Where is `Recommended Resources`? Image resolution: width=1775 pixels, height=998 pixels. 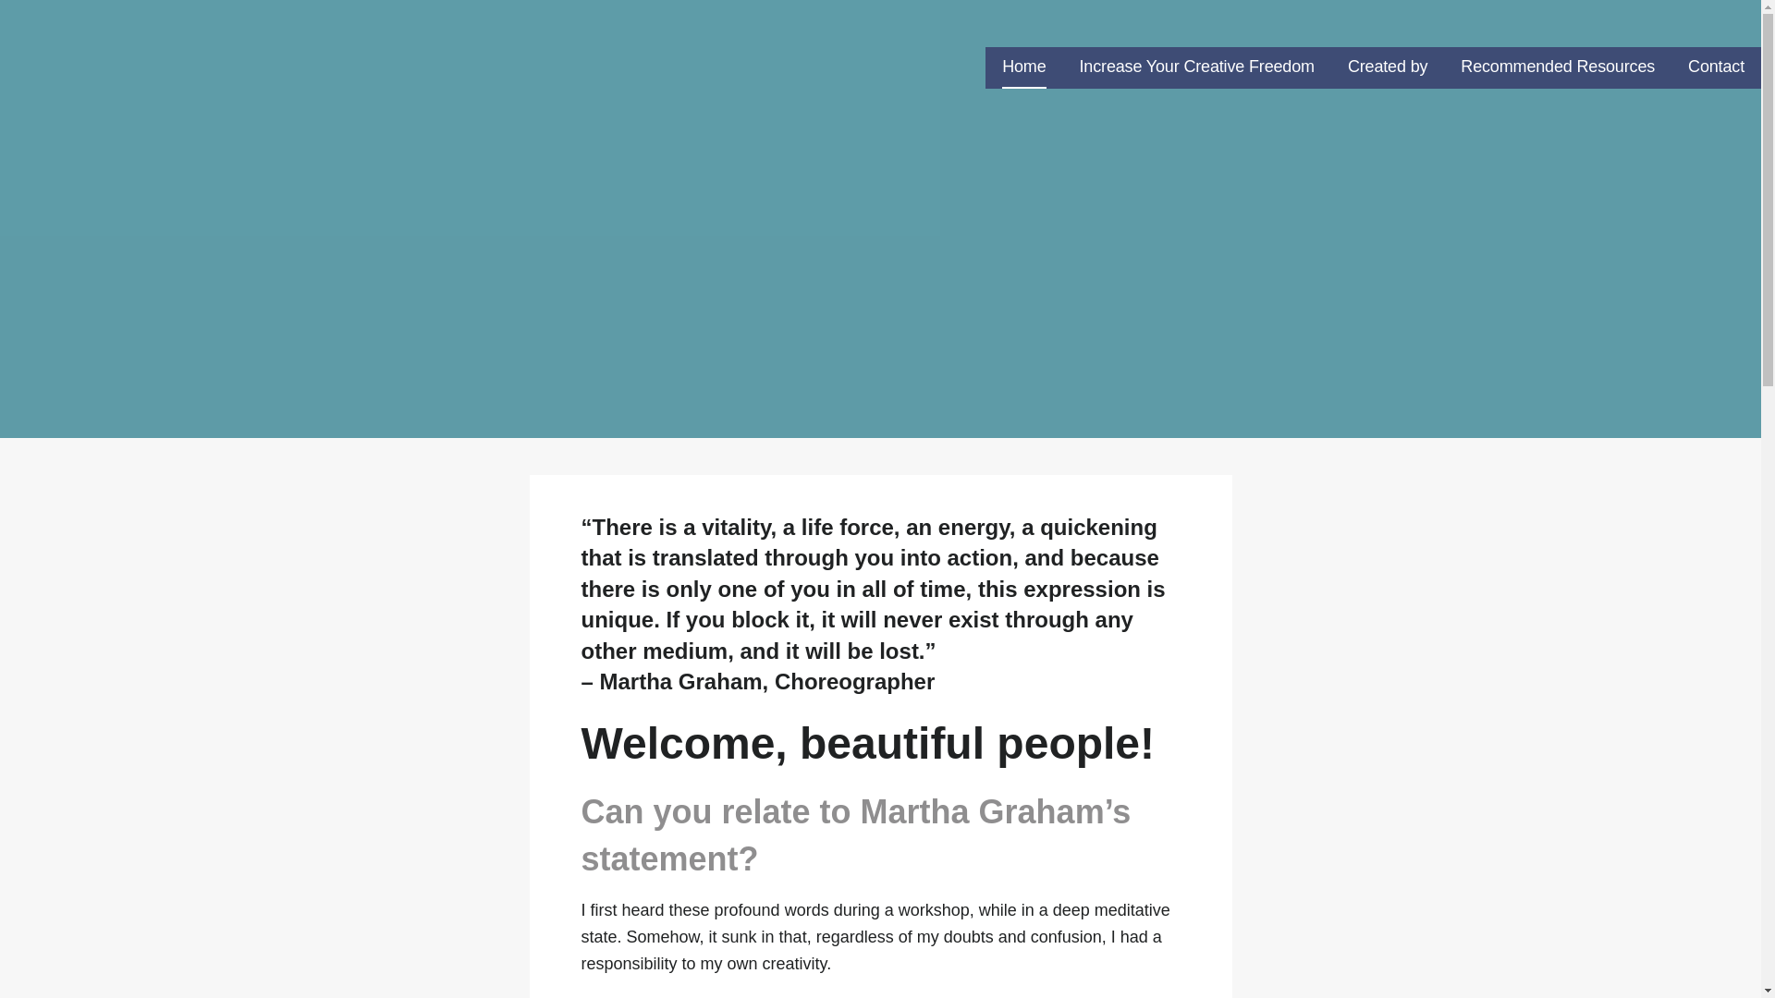 Recommended Resources is located at coordinates (1557, 67).